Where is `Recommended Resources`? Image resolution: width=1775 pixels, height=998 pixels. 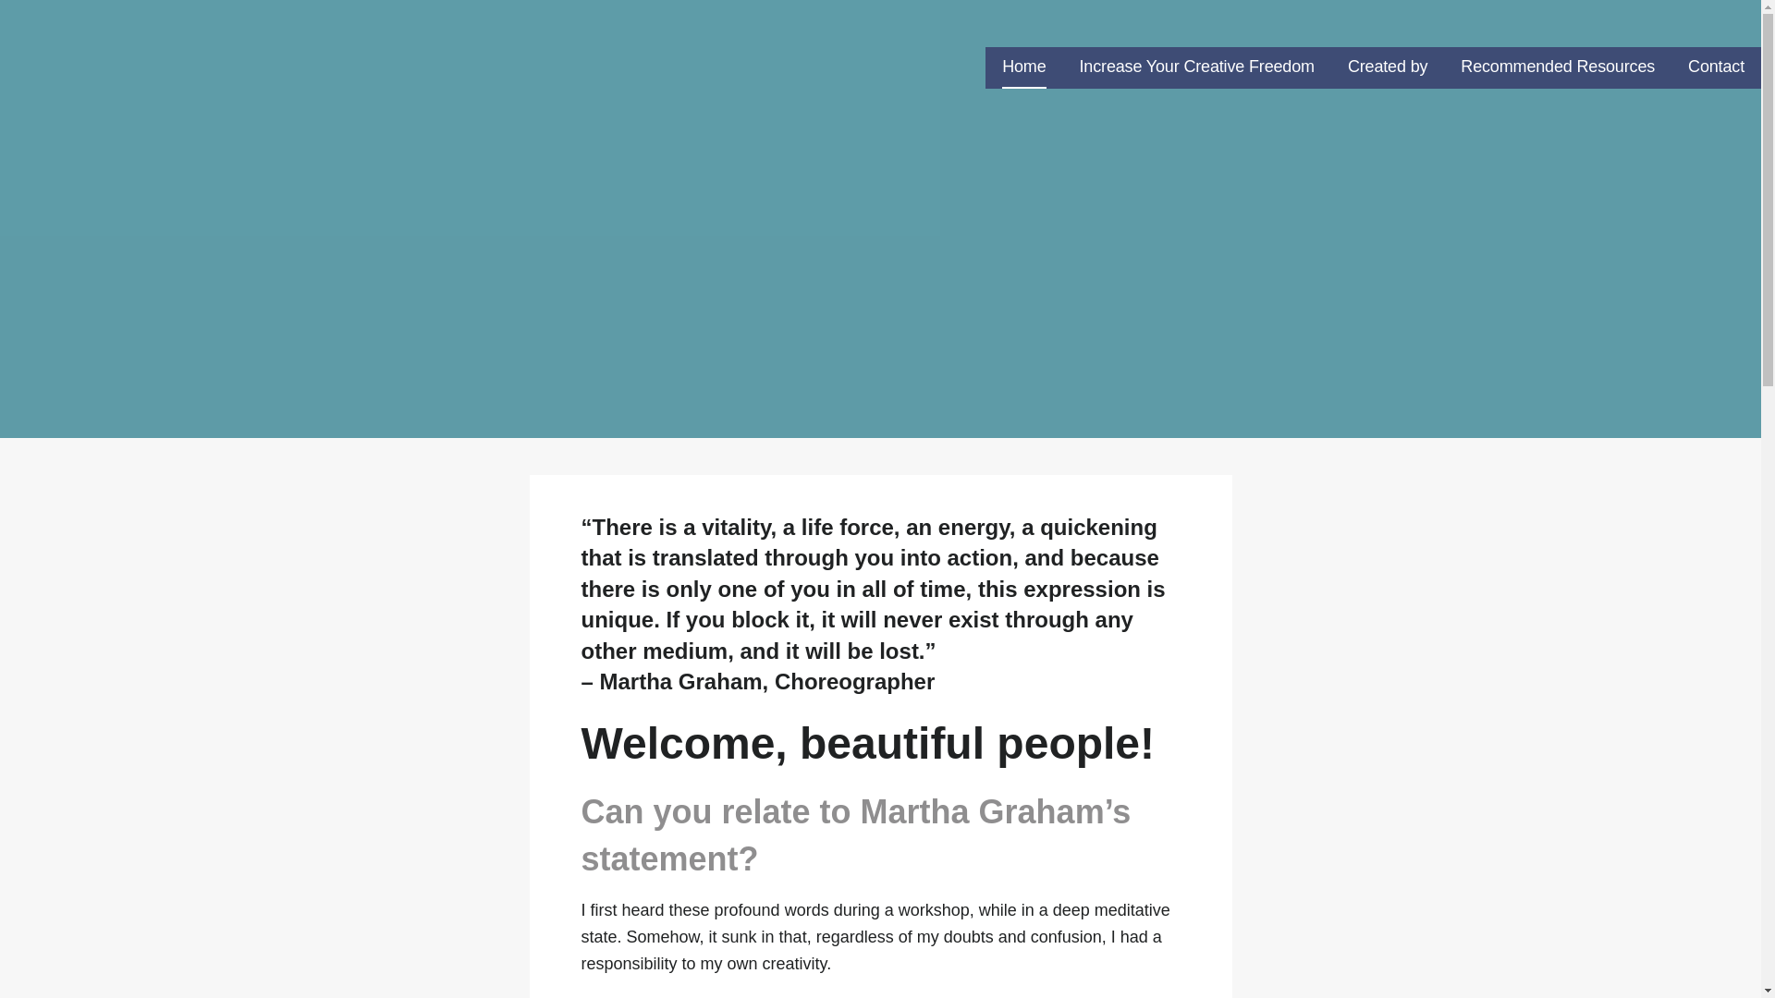 Recommended Resources is located at coordinates (1557, 67).